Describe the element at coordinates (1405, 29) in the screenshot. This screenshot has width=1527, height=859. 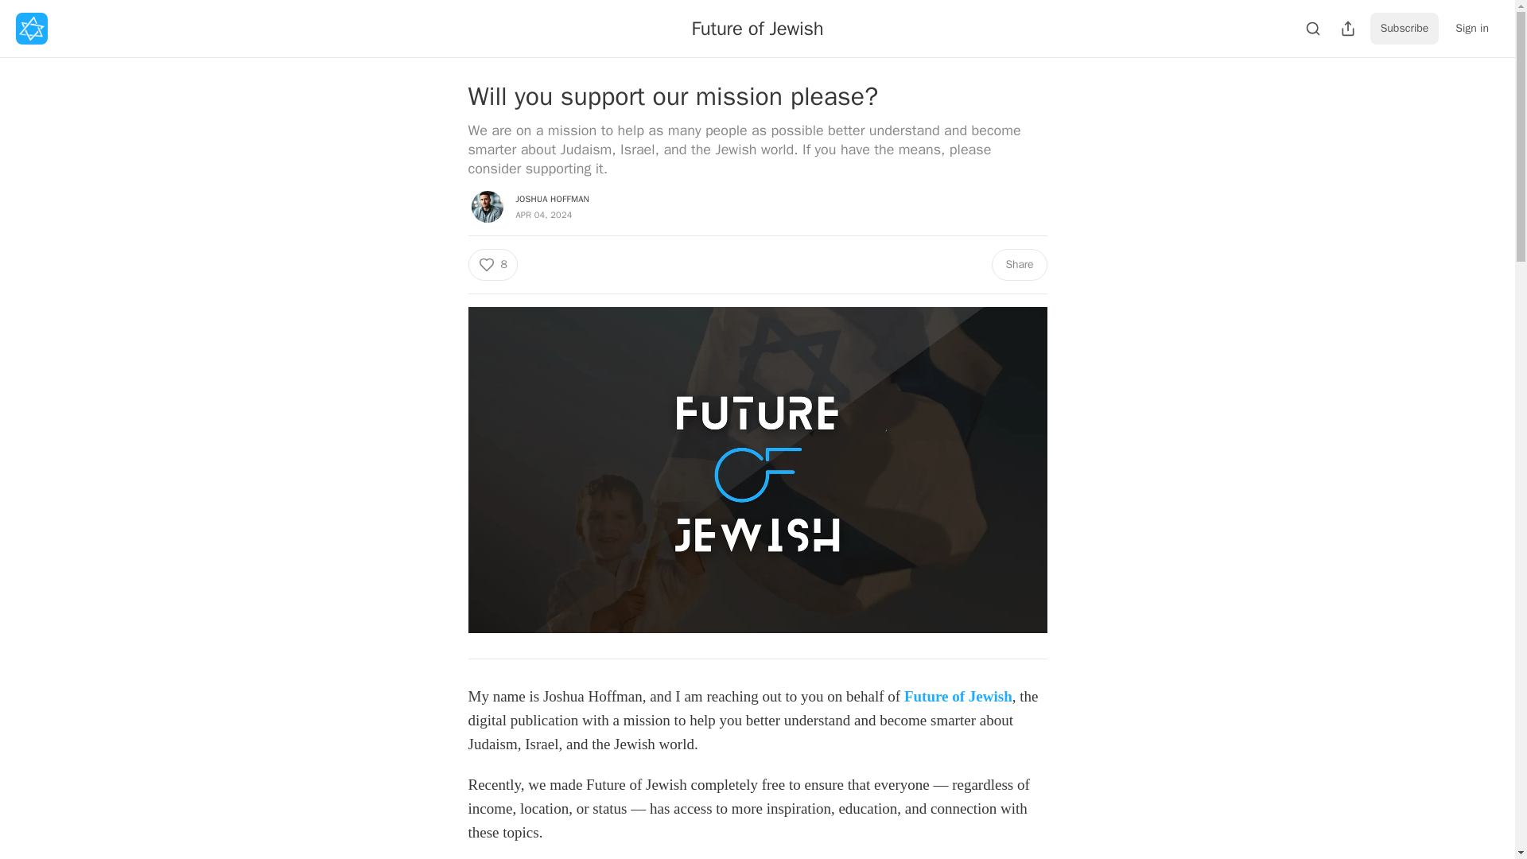
I see `Subscribe` at that location.